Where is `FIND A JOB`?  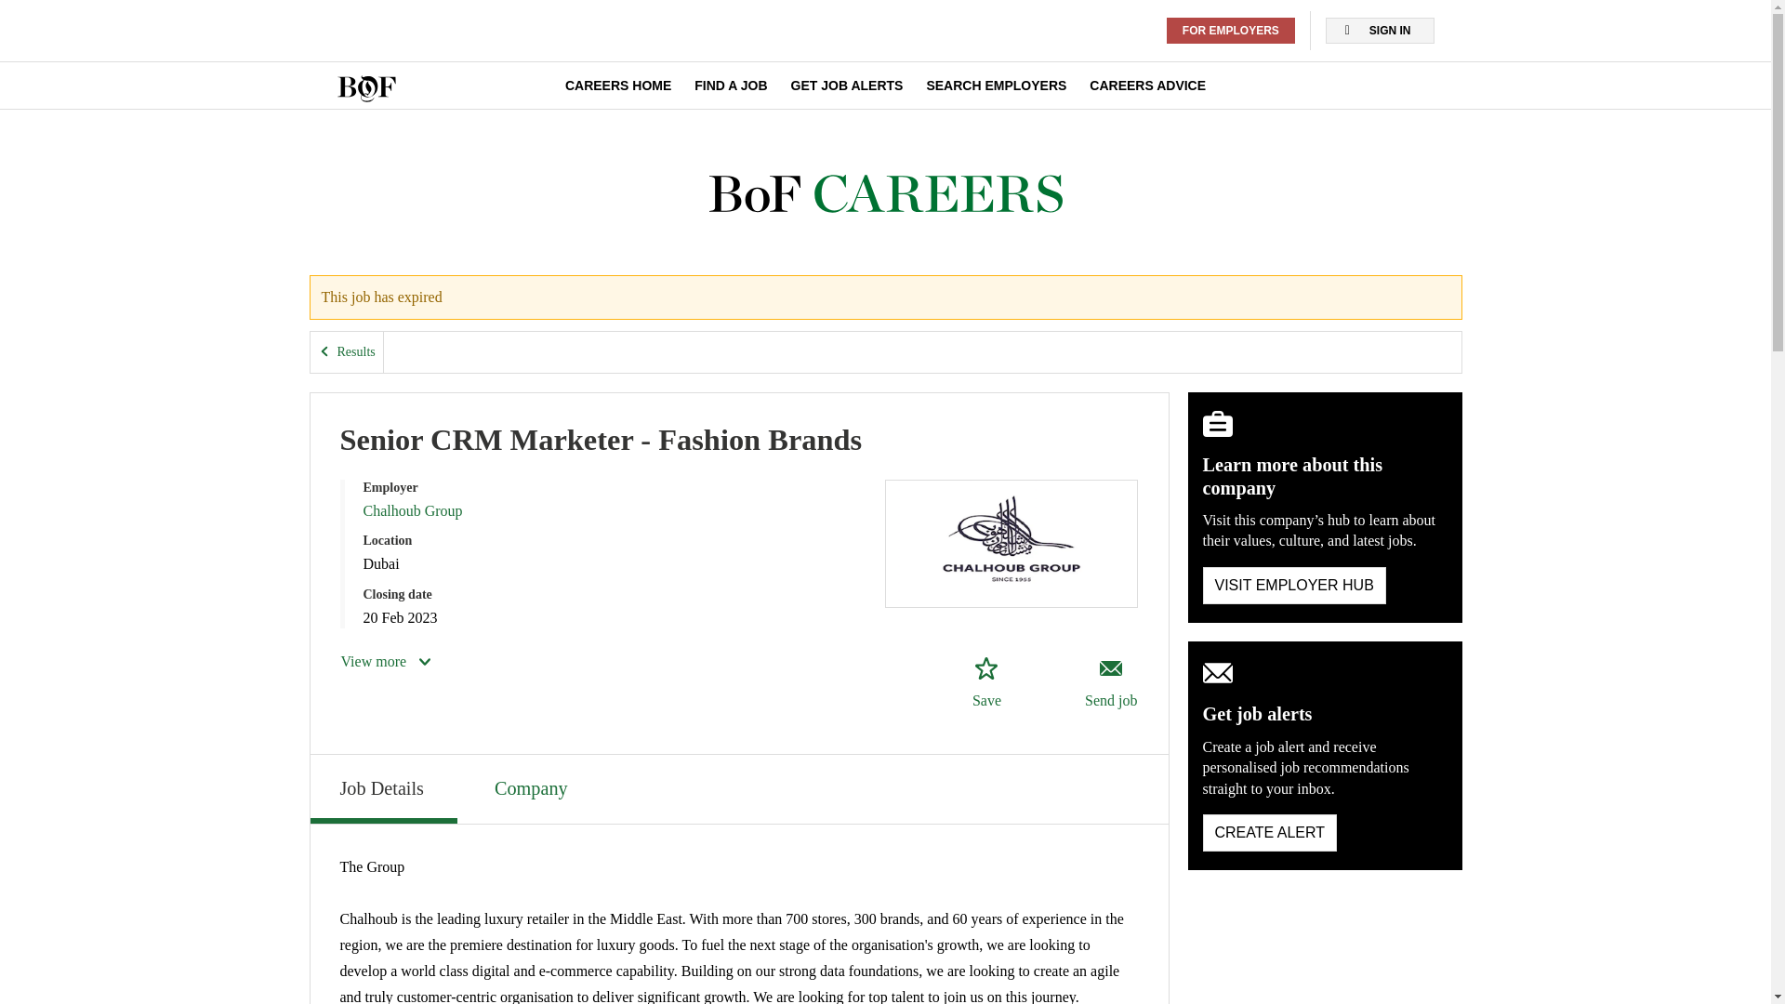 FIND A JOB is located at coordinates (731, 86).